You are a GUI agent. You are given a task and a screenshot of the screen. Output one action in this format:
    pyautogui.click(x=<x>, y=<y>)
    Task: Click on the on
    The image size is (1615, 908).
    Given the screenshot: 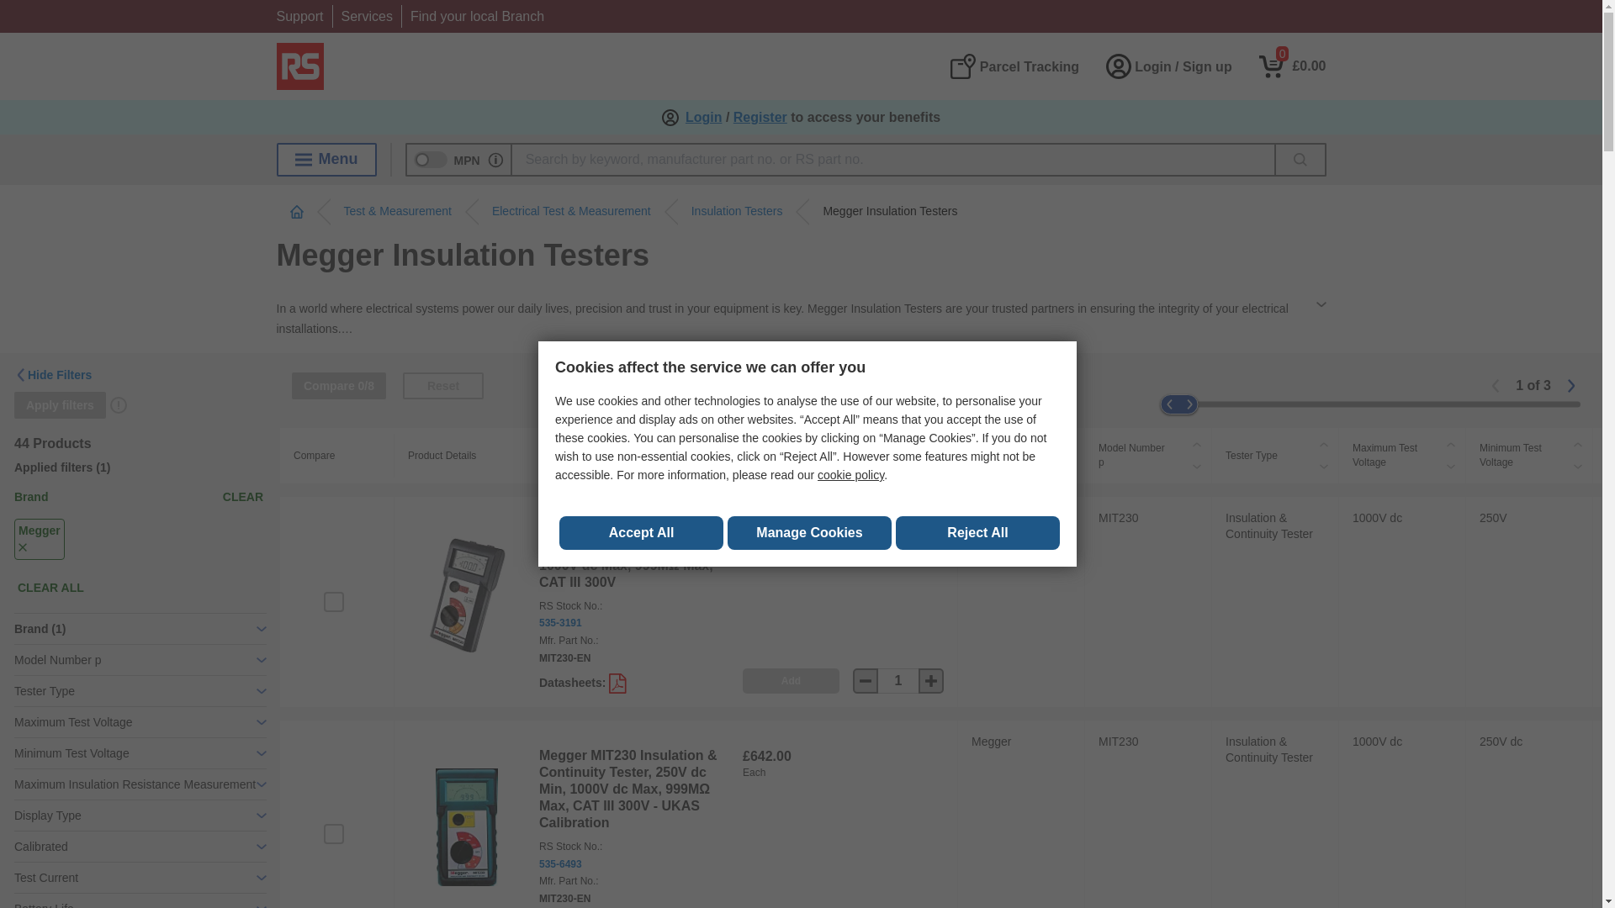 What is the action you would take?
    pyautogui.click(x=333, y=834)
    